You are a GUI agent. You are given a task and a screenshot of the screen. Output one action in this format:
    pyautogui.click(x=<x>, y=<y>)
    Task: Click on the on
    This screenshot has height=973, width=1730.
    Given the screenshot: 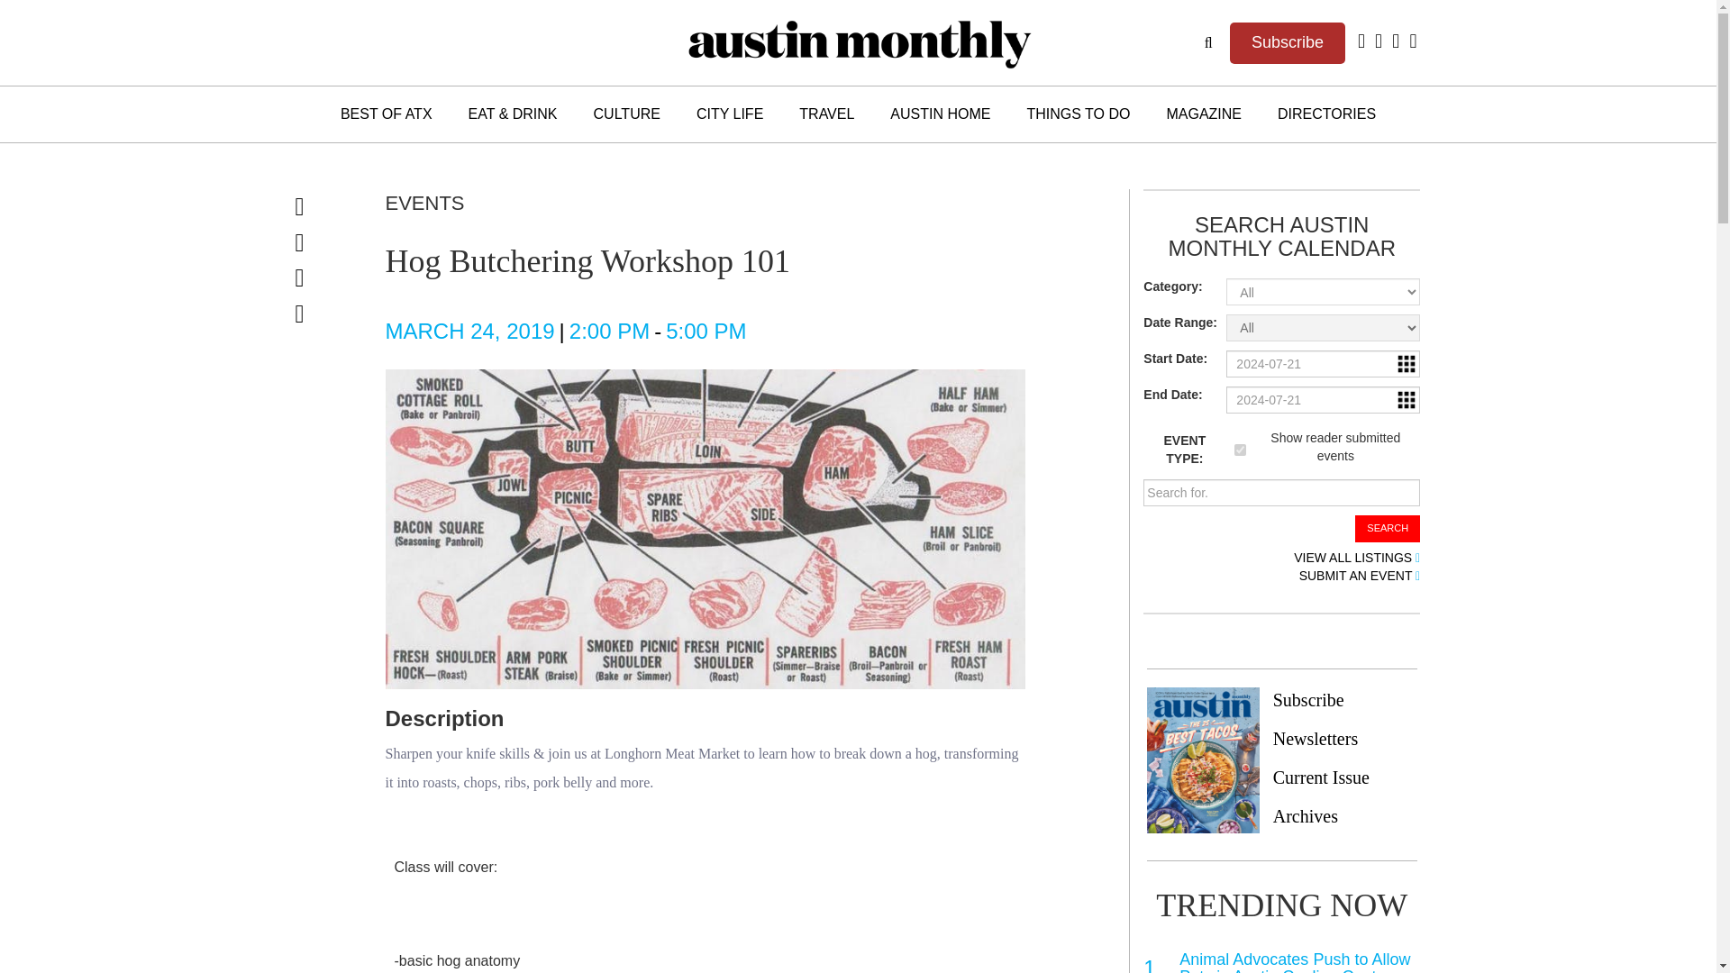 What is the action you would take?
    pyautogui.click(x=1240, y=450)
    